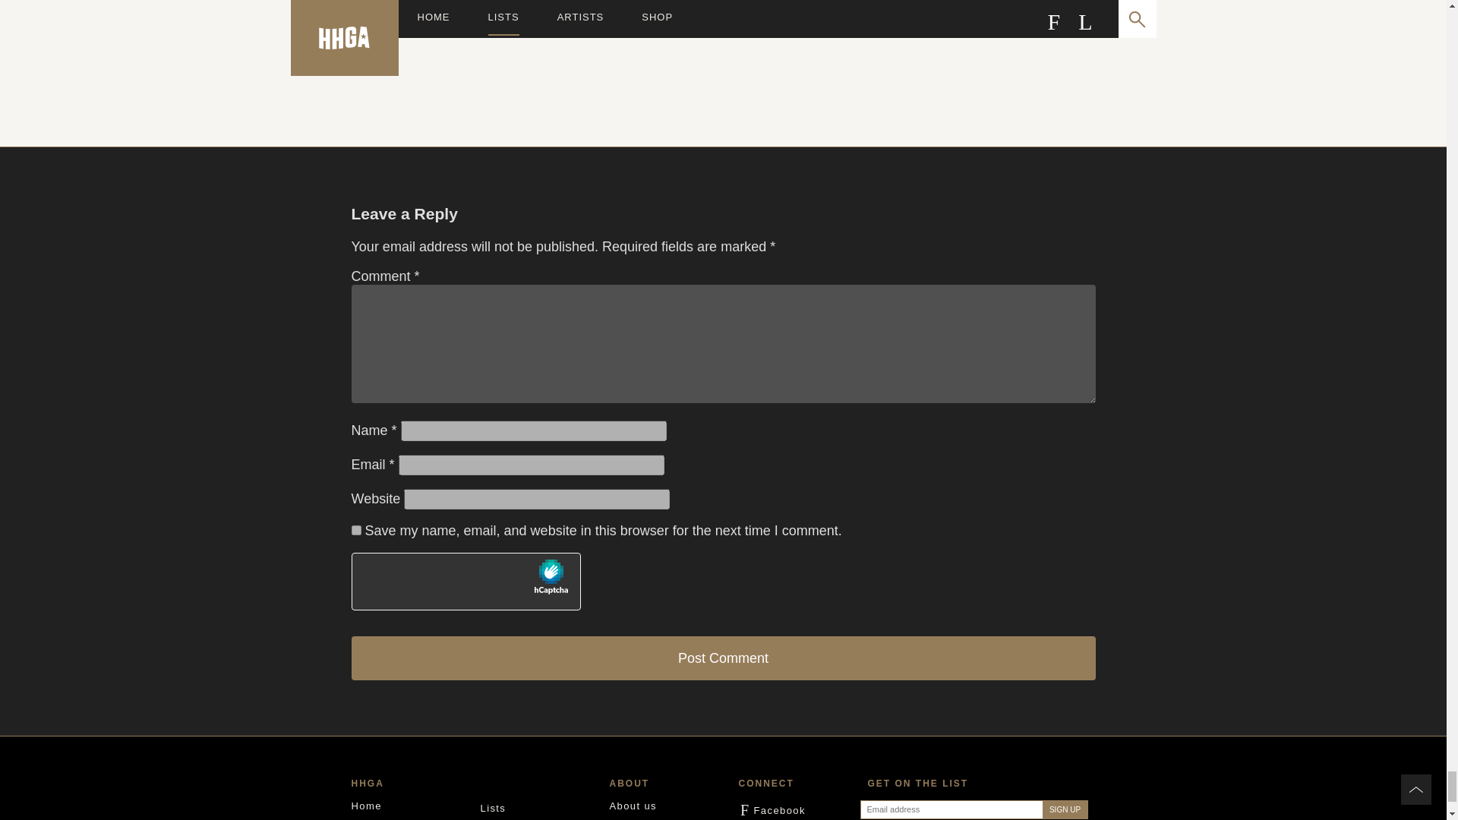 The height and width of the screenshot is (820, 1458). I want to click on Sign up, so click(469, 49).